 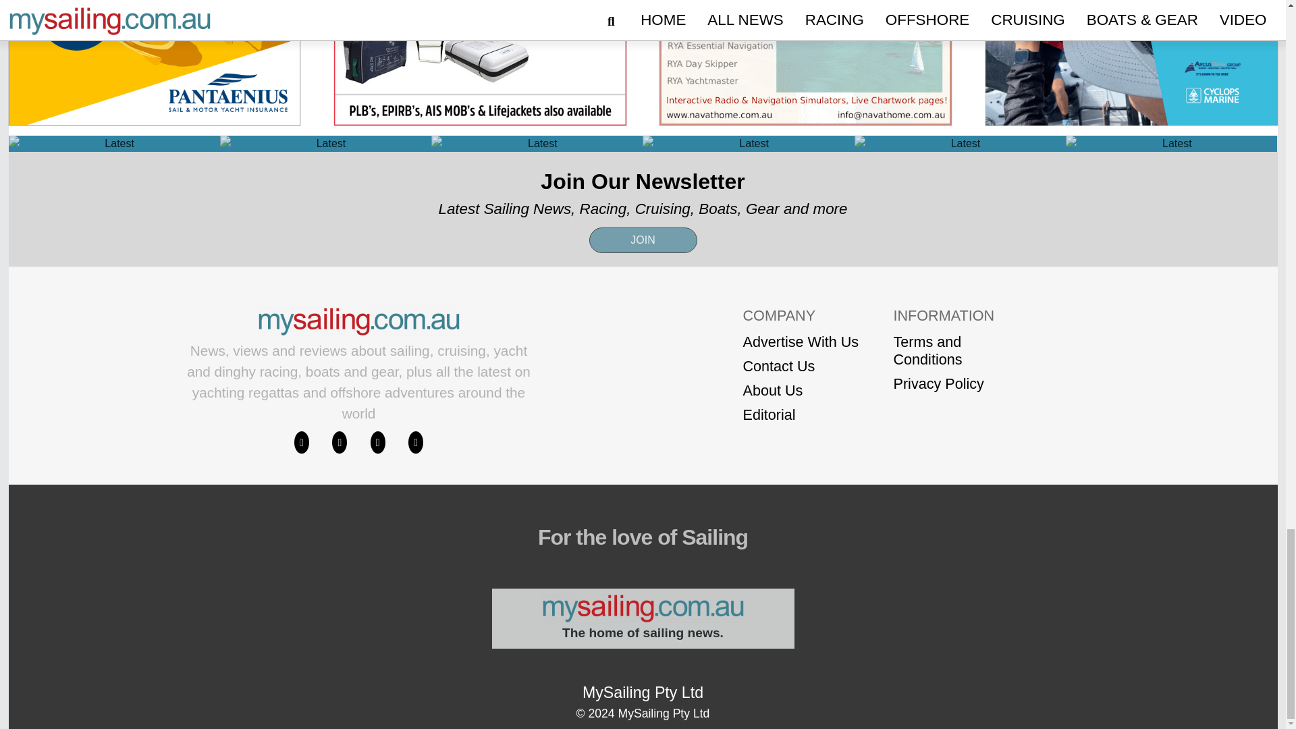 What do you see at coordinates (801, 366) in the screenshot?
I see `Contact Us` at bounding box center [801, 366].